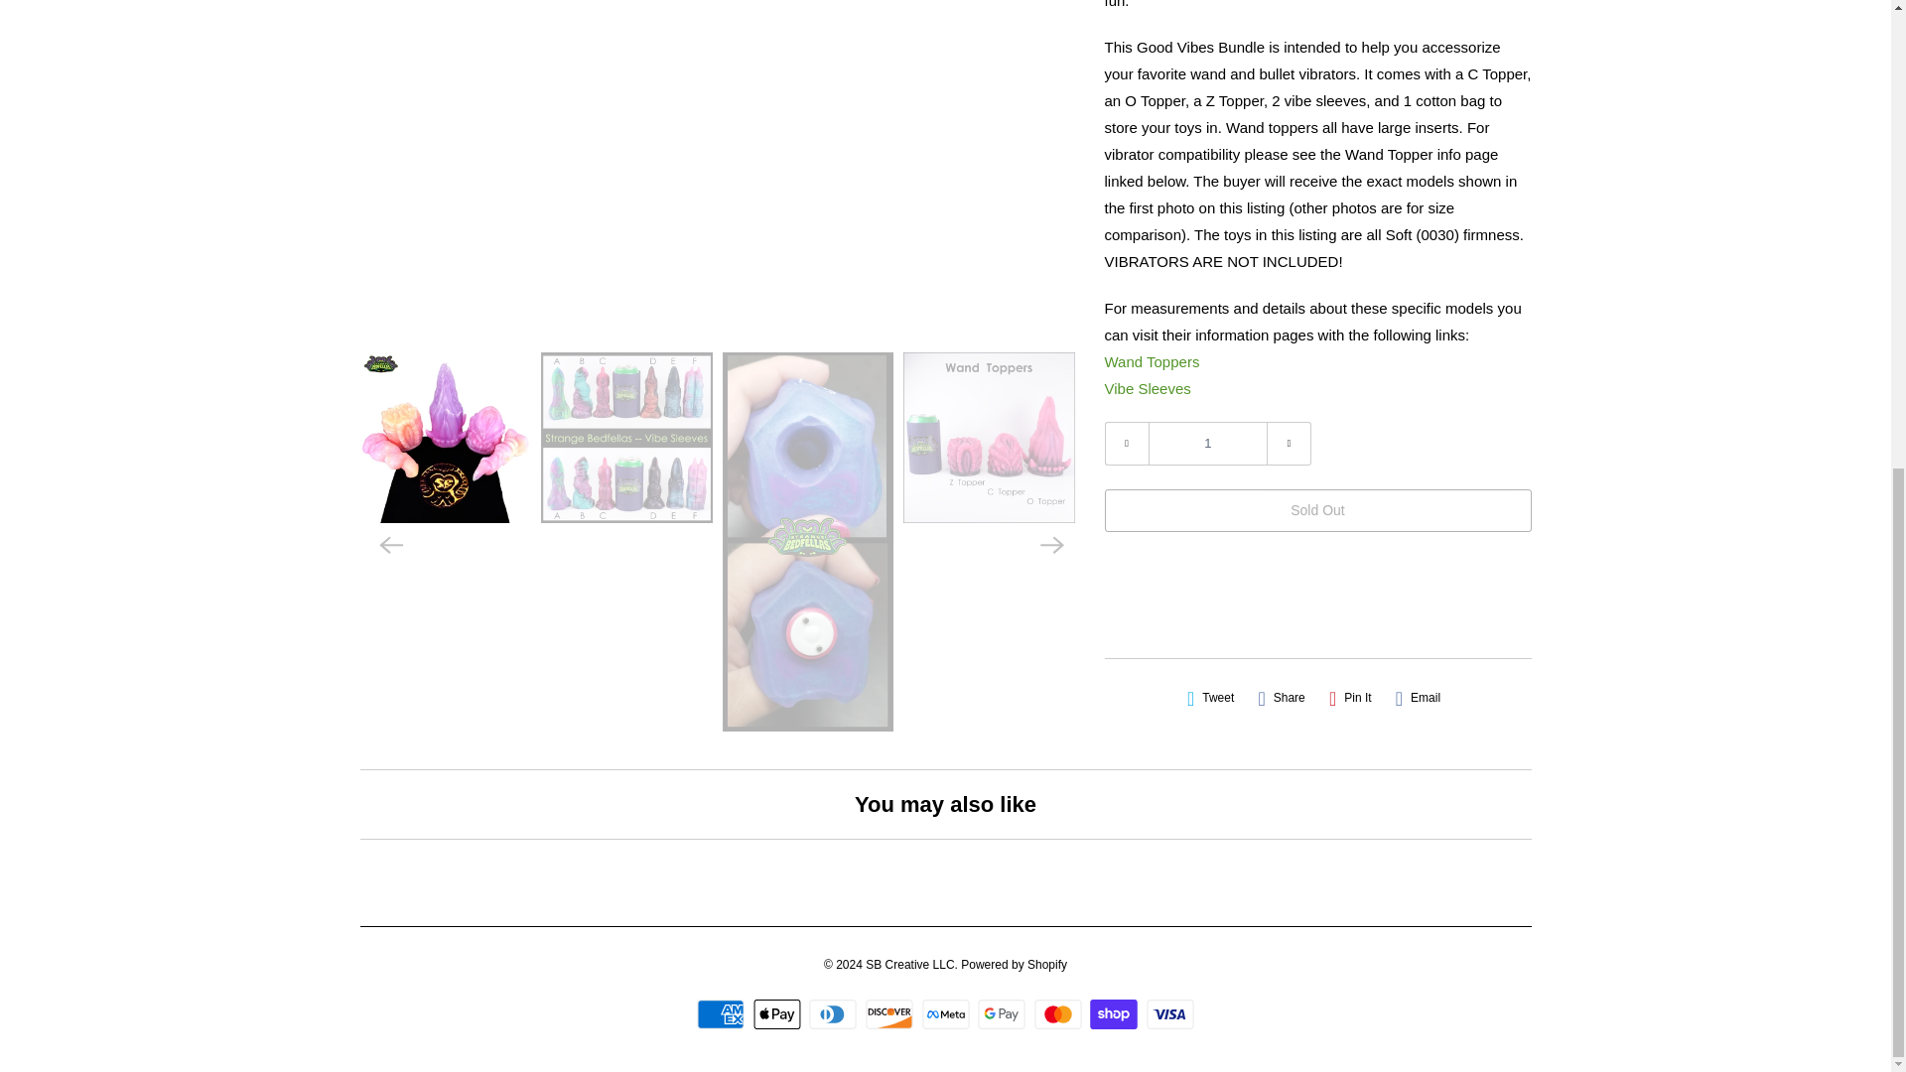 Image resolution: width=1906 pixels, height=1072 pixels. Describe the element at coordinates (1281, 698) in the screenshot. I see `Share this on Facebook` at that location.